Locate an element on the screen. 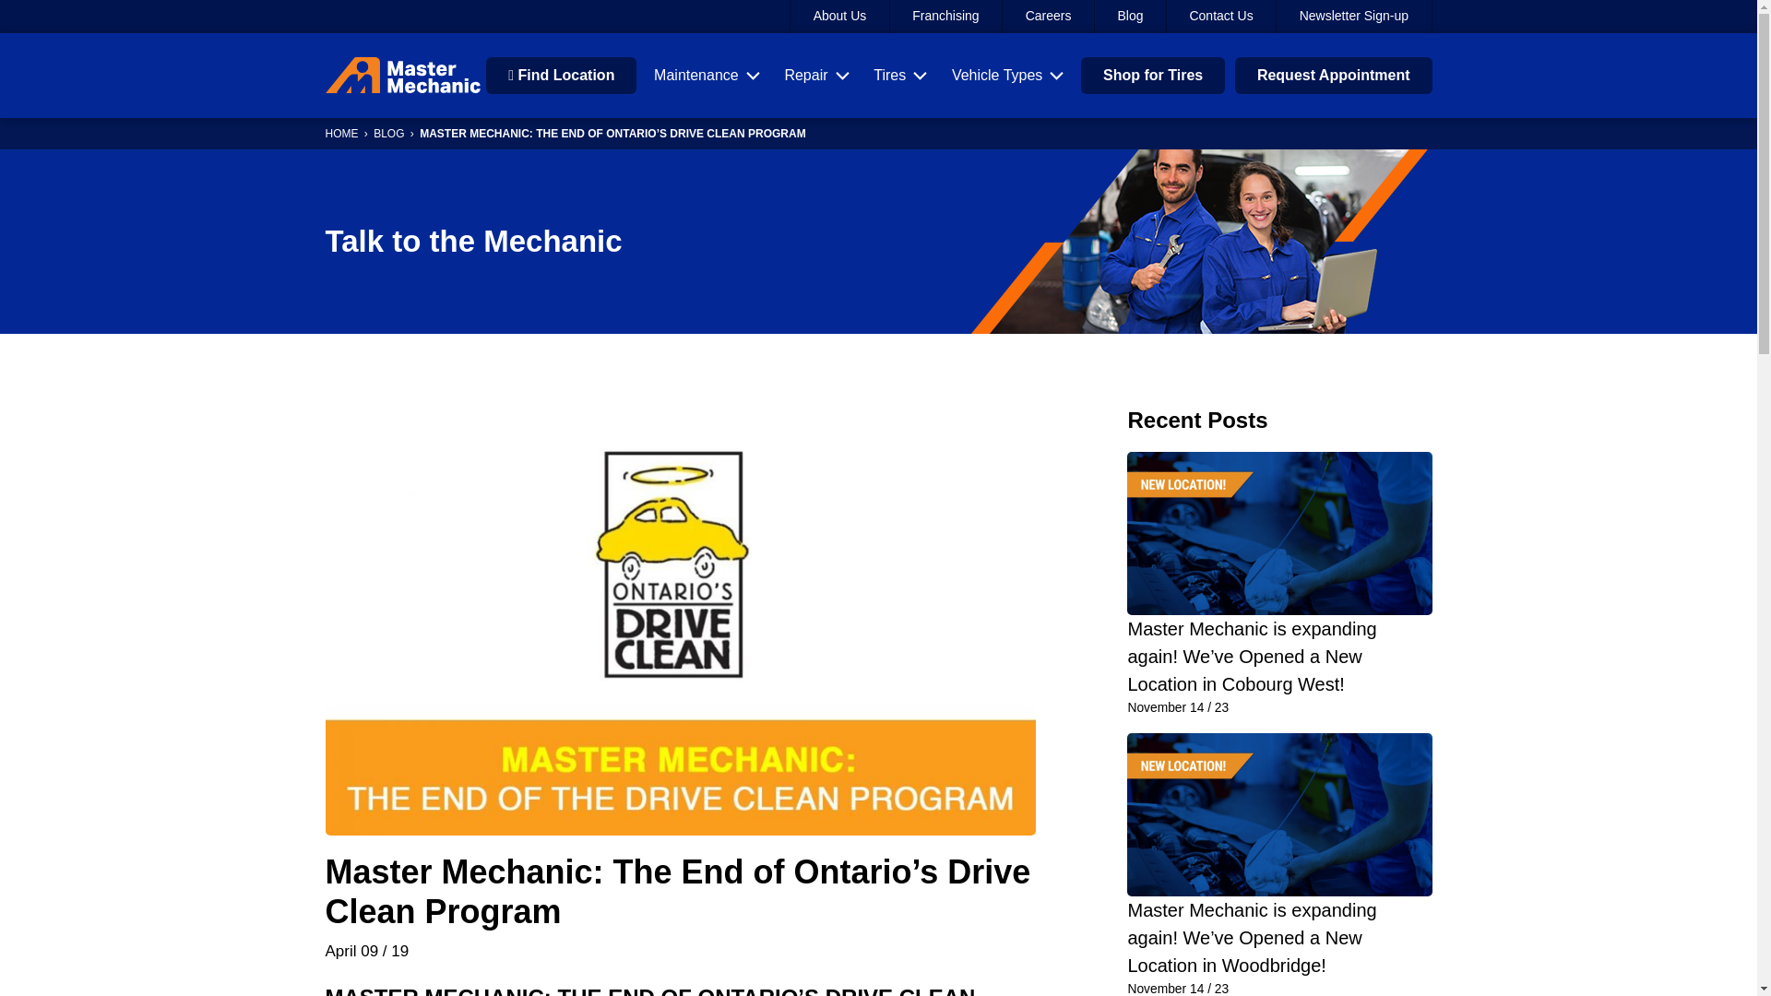 The width and height of the screenshot is (1771, 996). Contact Us is located at coordinates (1221, 17).